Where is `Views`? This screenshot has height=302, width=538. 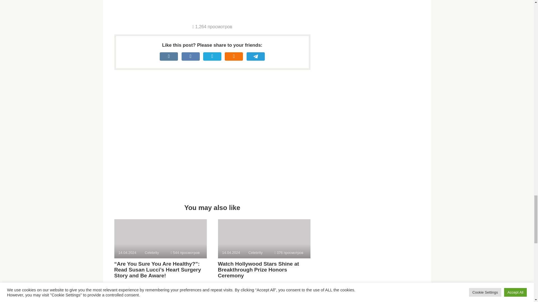 Views is located at coordinates (289, 253).